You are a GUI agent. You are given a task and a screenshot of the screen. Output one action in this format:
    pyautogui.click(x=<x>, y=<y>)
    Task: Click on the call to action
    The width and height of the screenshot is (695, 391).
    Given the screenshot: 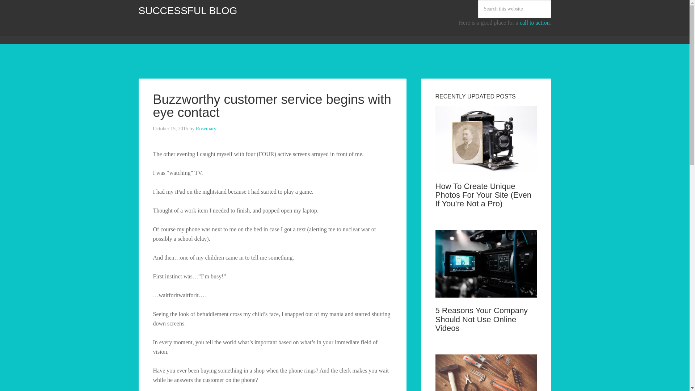 What is the action you would take?
    pyautogui.click(x=535, y=22)
    